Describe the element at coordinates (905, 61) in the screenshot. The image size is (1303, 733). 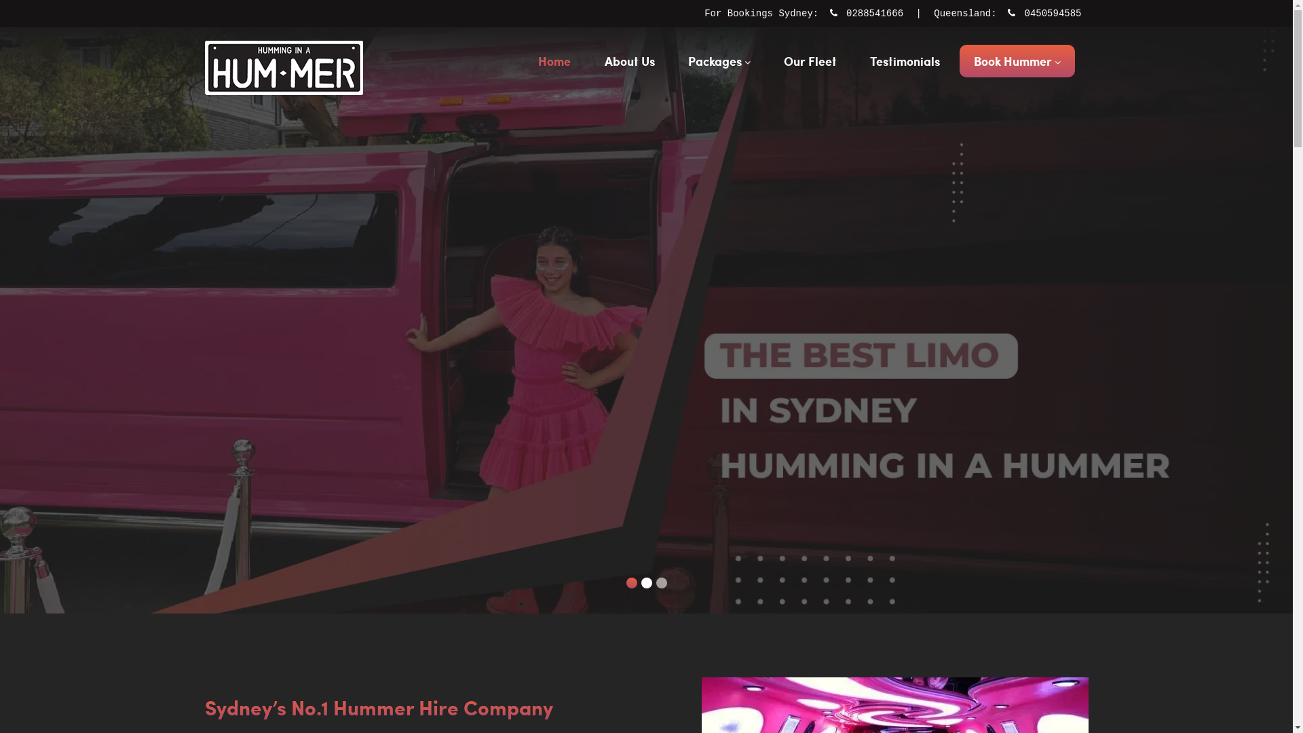
I see `Testimonials` at that location.